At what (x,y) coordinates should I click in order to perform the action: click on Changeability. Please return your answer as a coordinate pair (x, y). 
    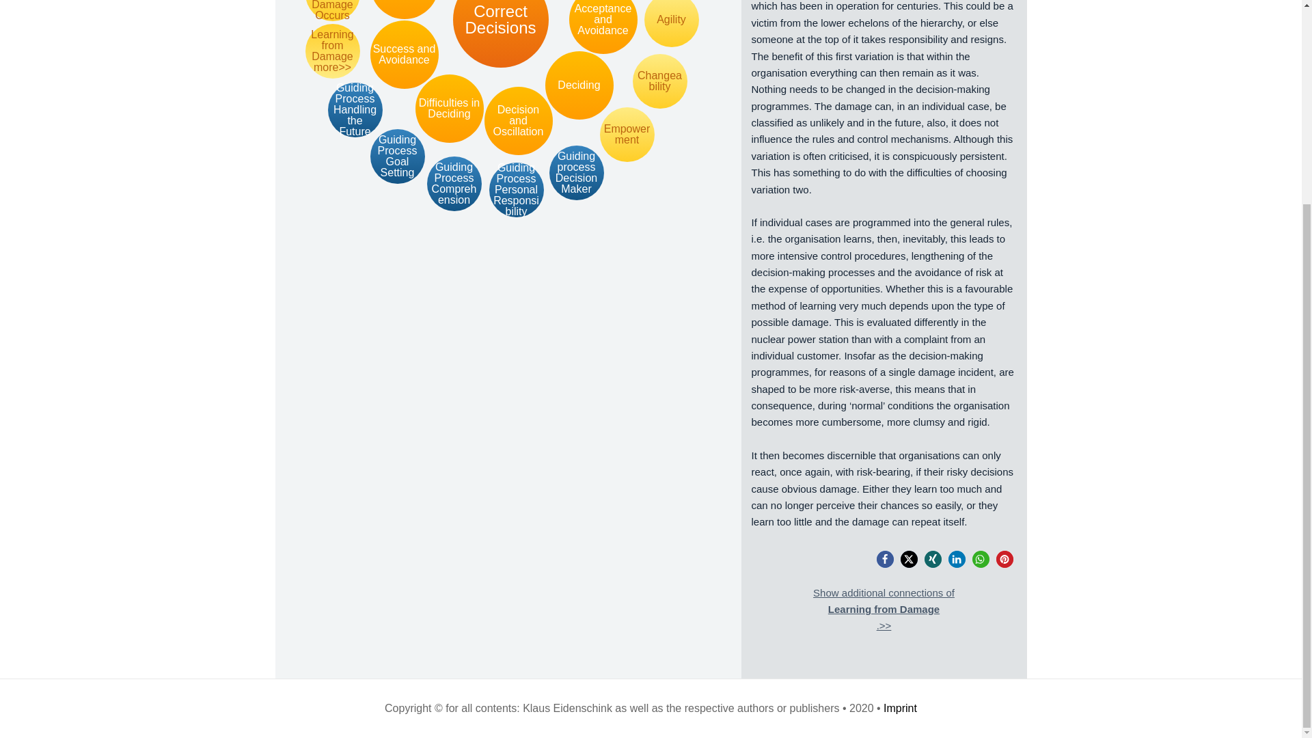
    Looking at the image, I should click on (660, 81).